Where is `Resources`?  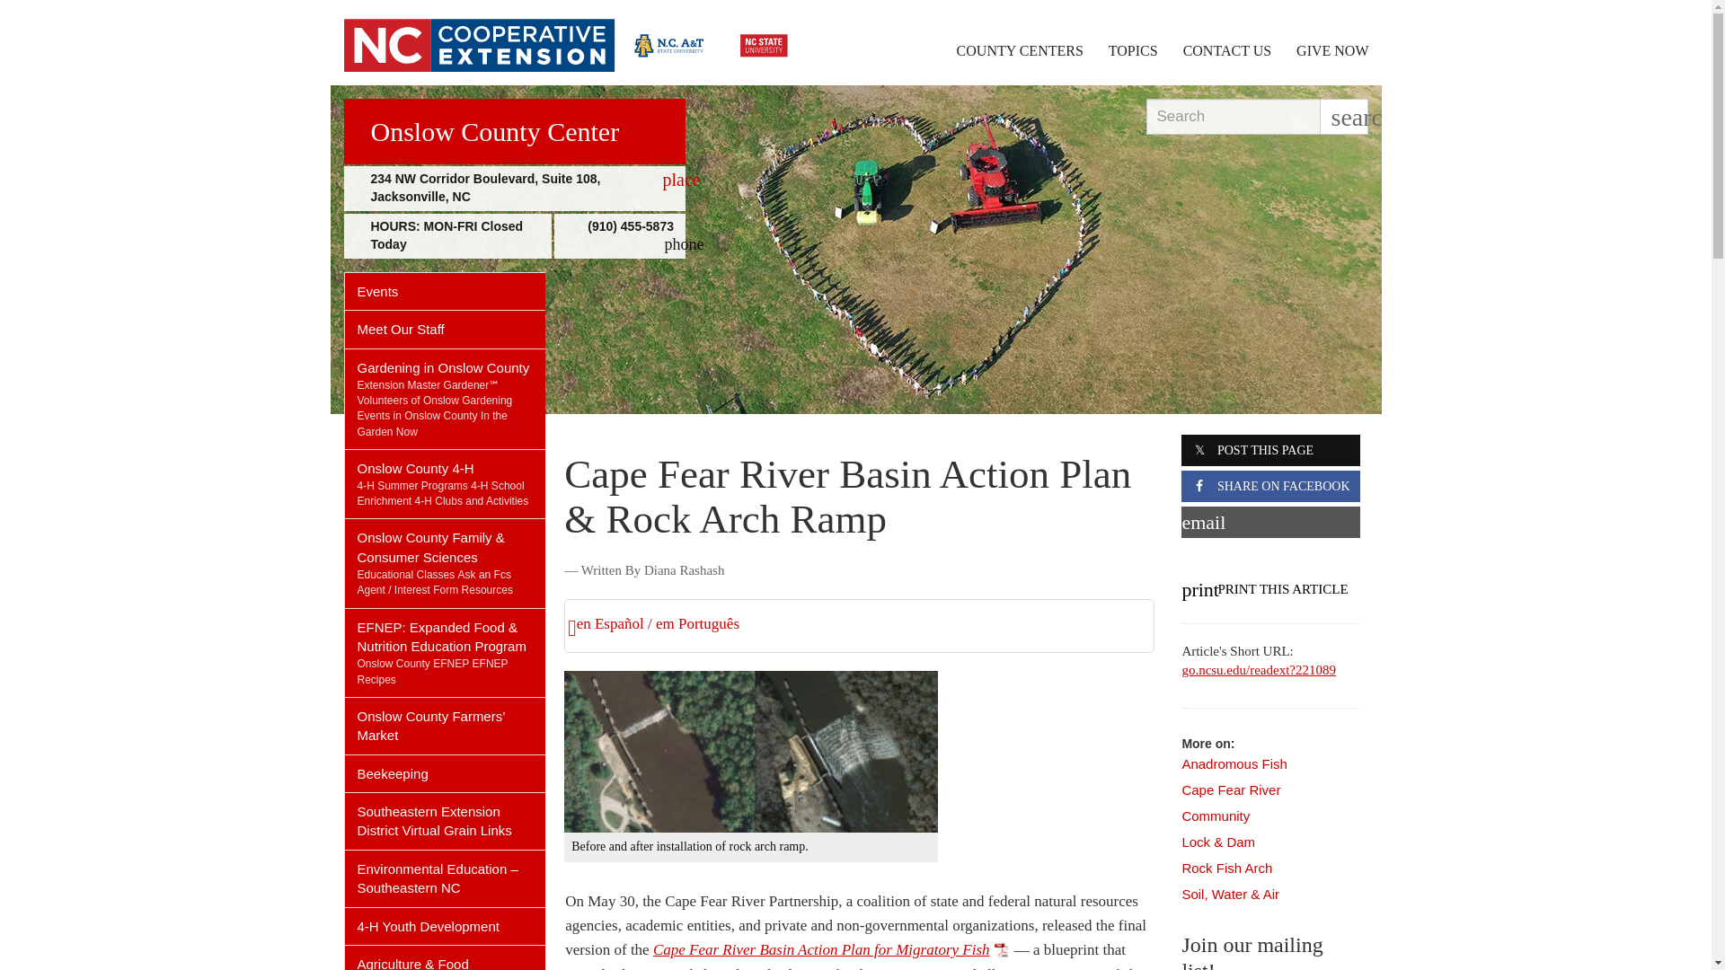
Resources is located at coordinates (487, 590).